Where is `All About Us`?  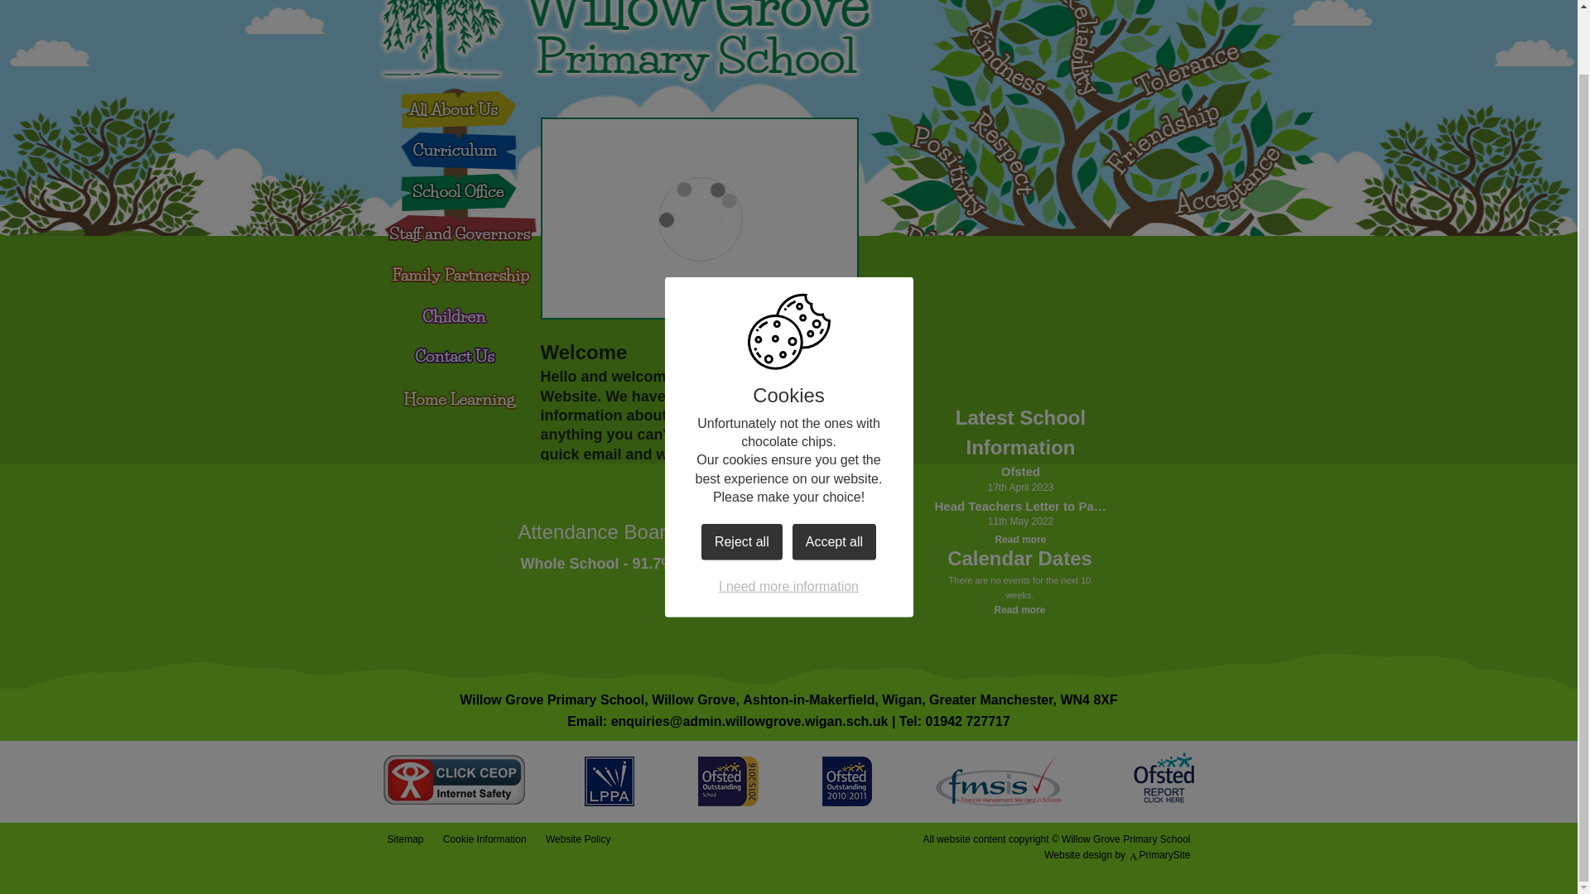
All About Us is located at coordinates (457, 108).